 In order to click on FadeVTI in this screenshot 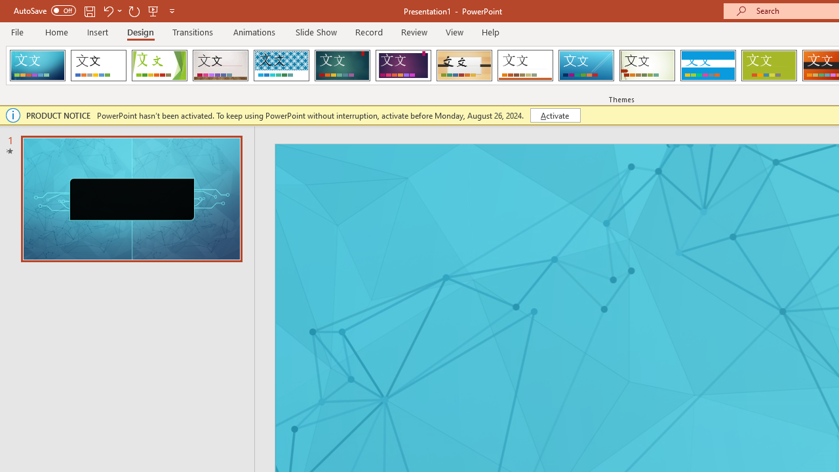, I will do `click(37, 66)`.